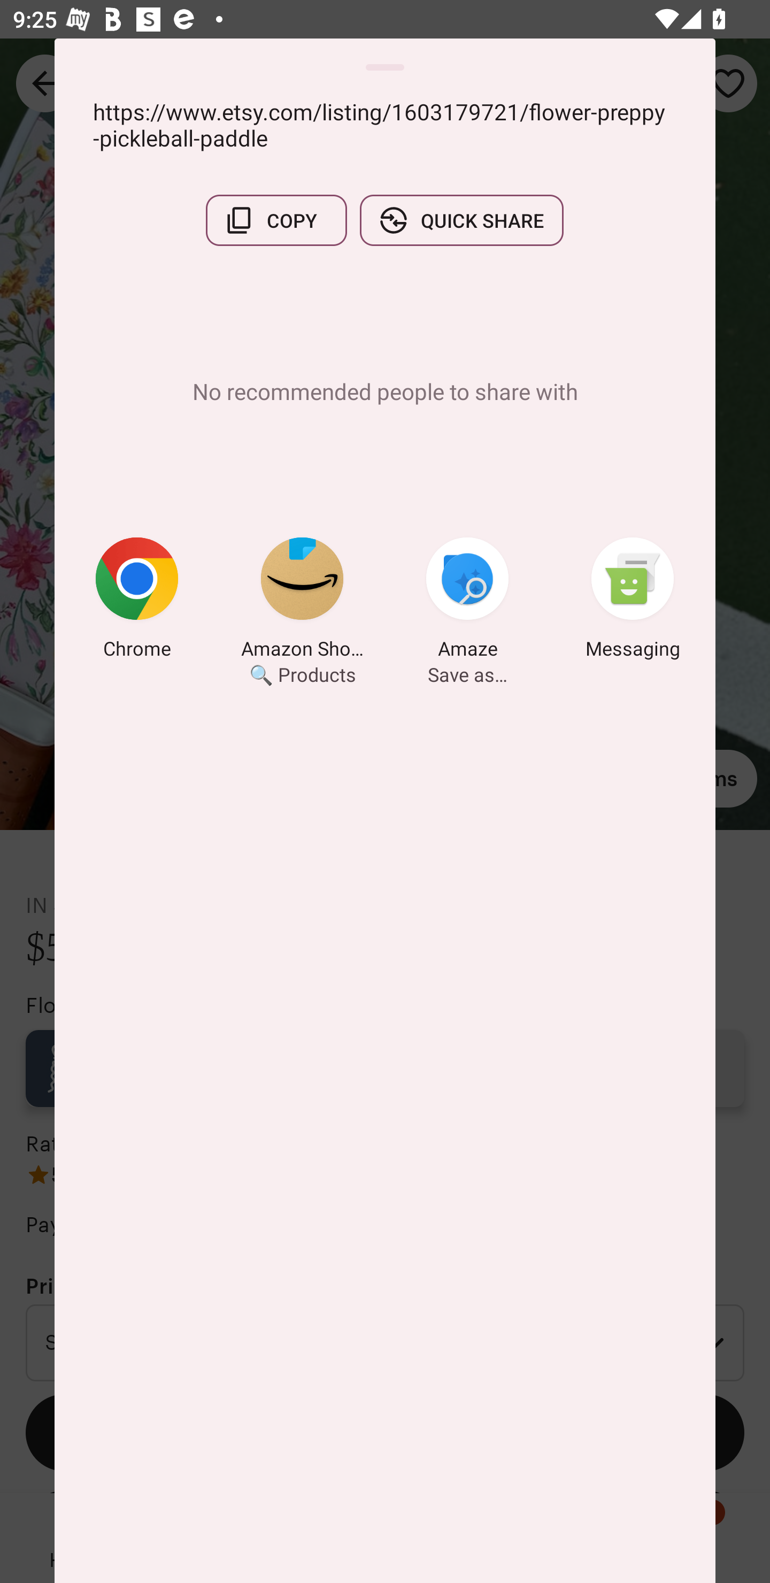 This screenshot has height=1583, width=770. I want to click on Chrome, so click(137, 601).